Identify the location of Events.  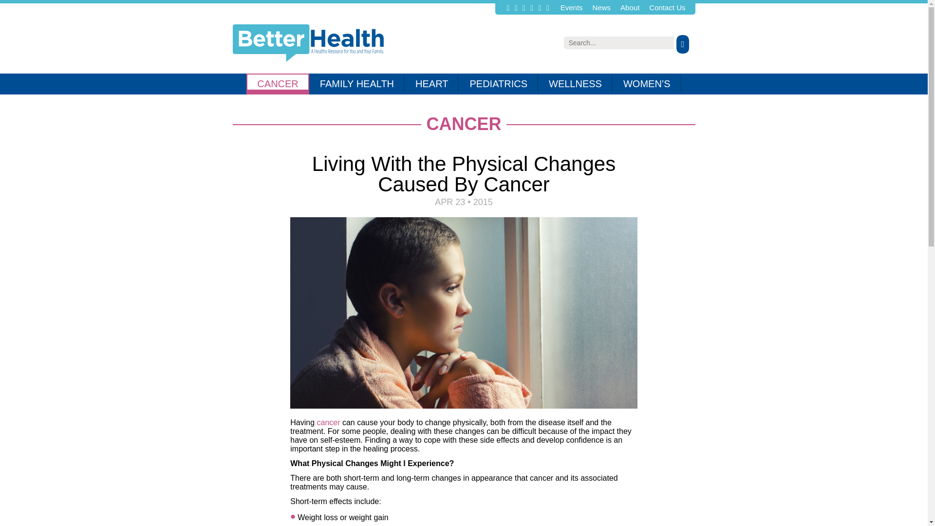
(571, 7).